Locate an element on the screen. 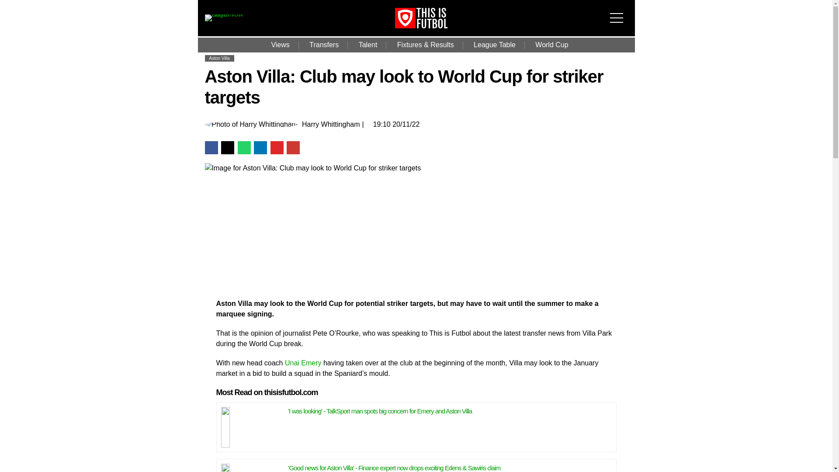 Image resolution: width=839 pixels, height=472 pixels. League Table is located at coordinates (495, 45).